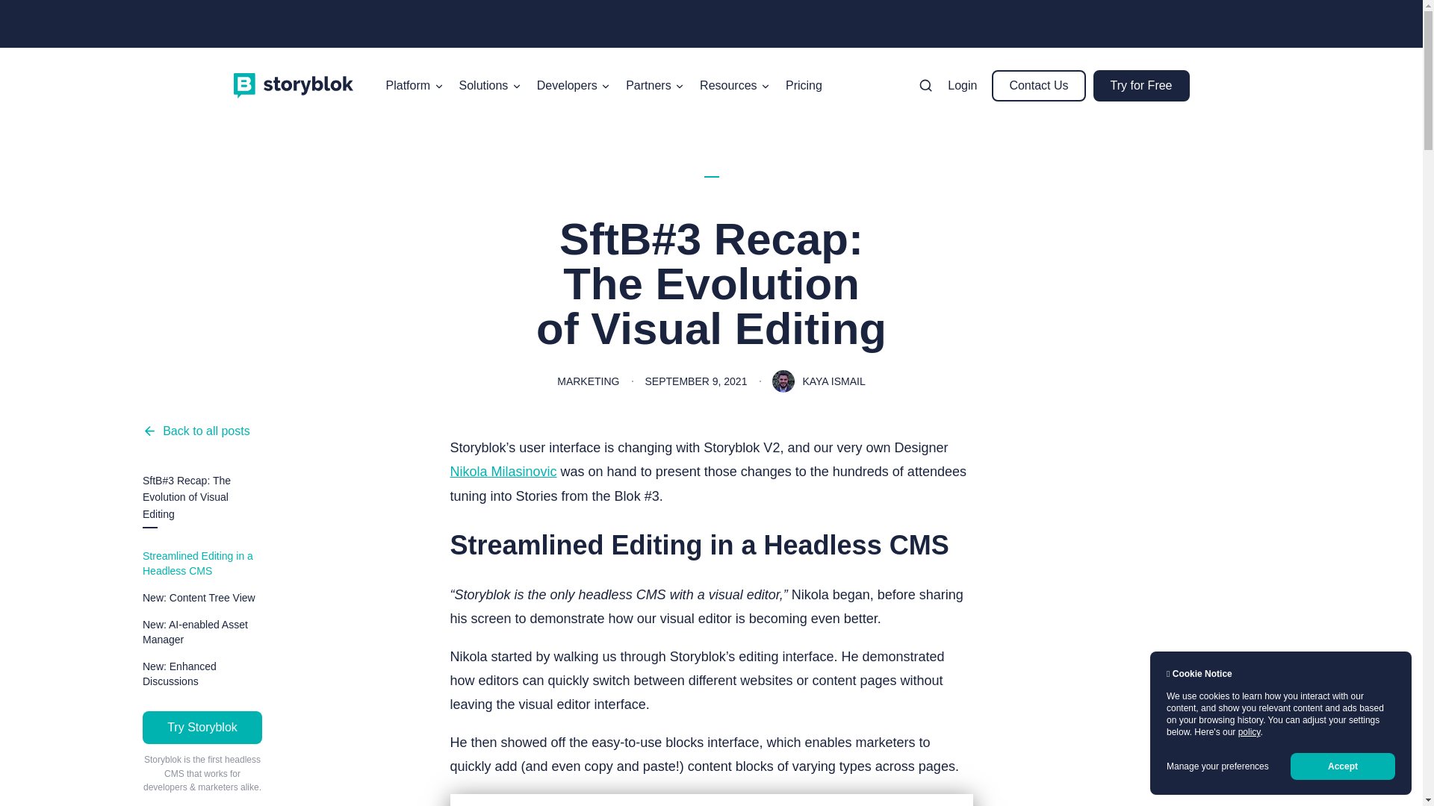 This screenshot has width=1434, height=806. What do you see at coordinates (655, 85) in the screenshot?
I see `Partners` at bounding box center [655, 85].